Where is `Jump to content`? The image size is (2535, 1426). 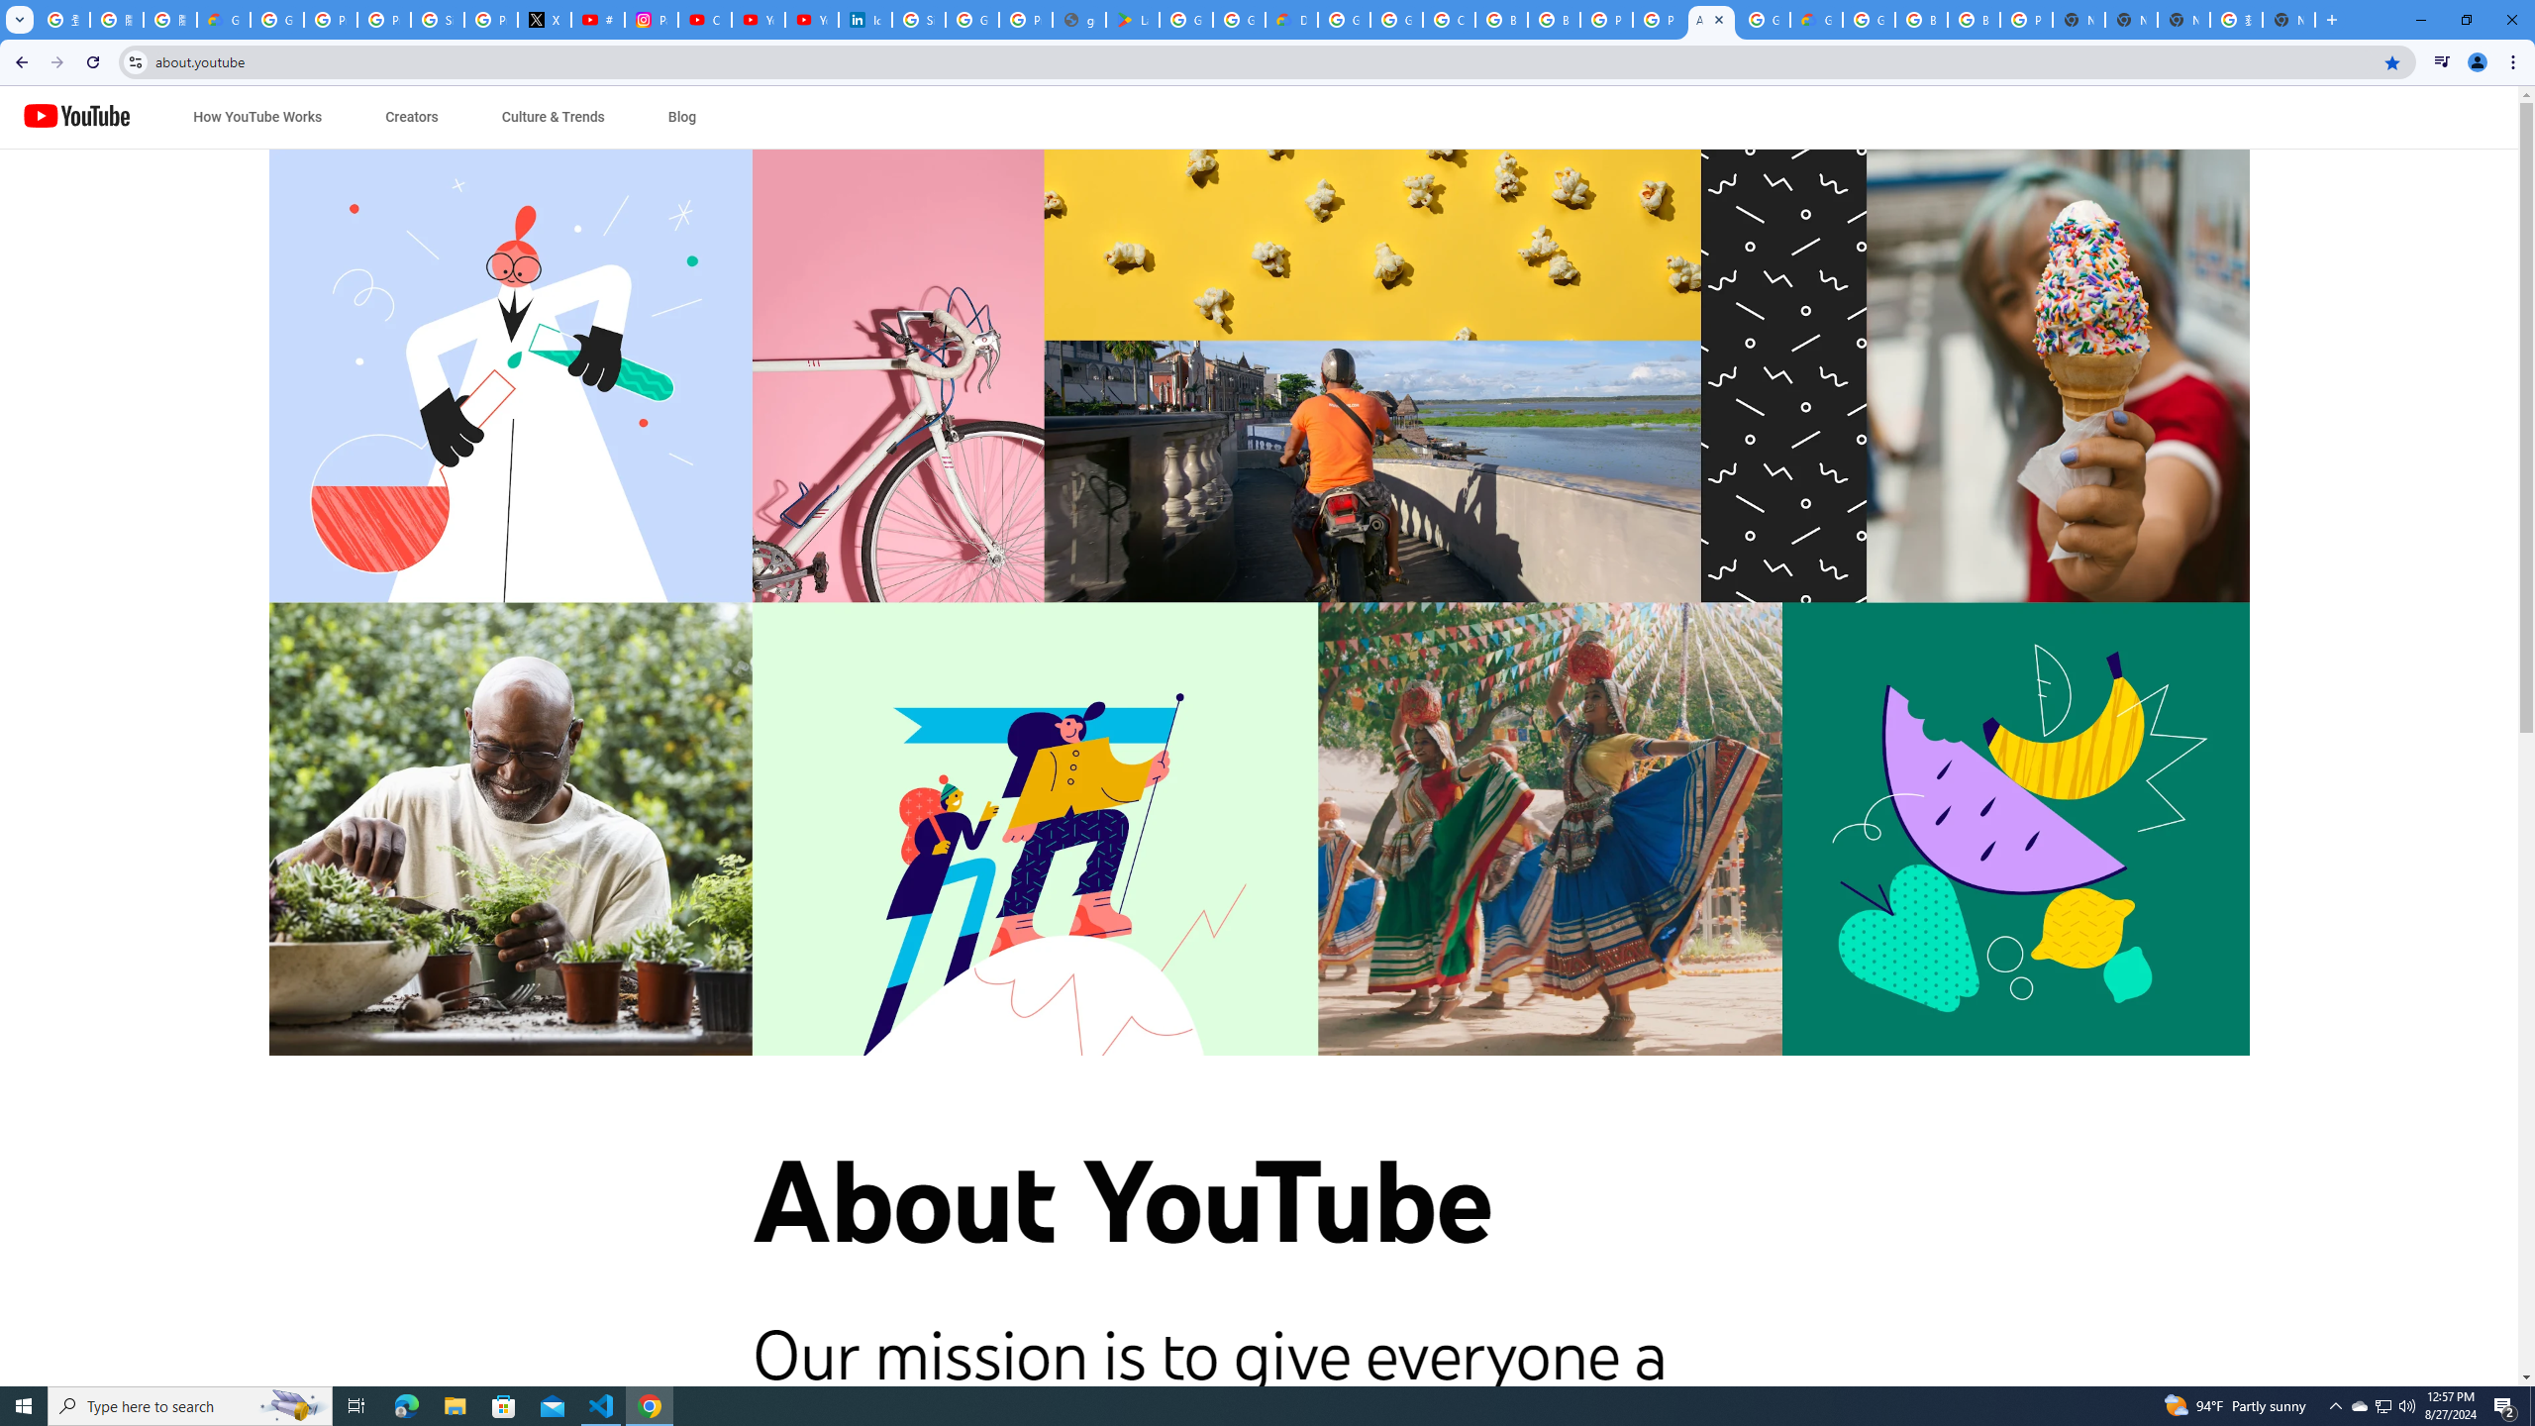
Jump to content is located at coordinates (184, 117).